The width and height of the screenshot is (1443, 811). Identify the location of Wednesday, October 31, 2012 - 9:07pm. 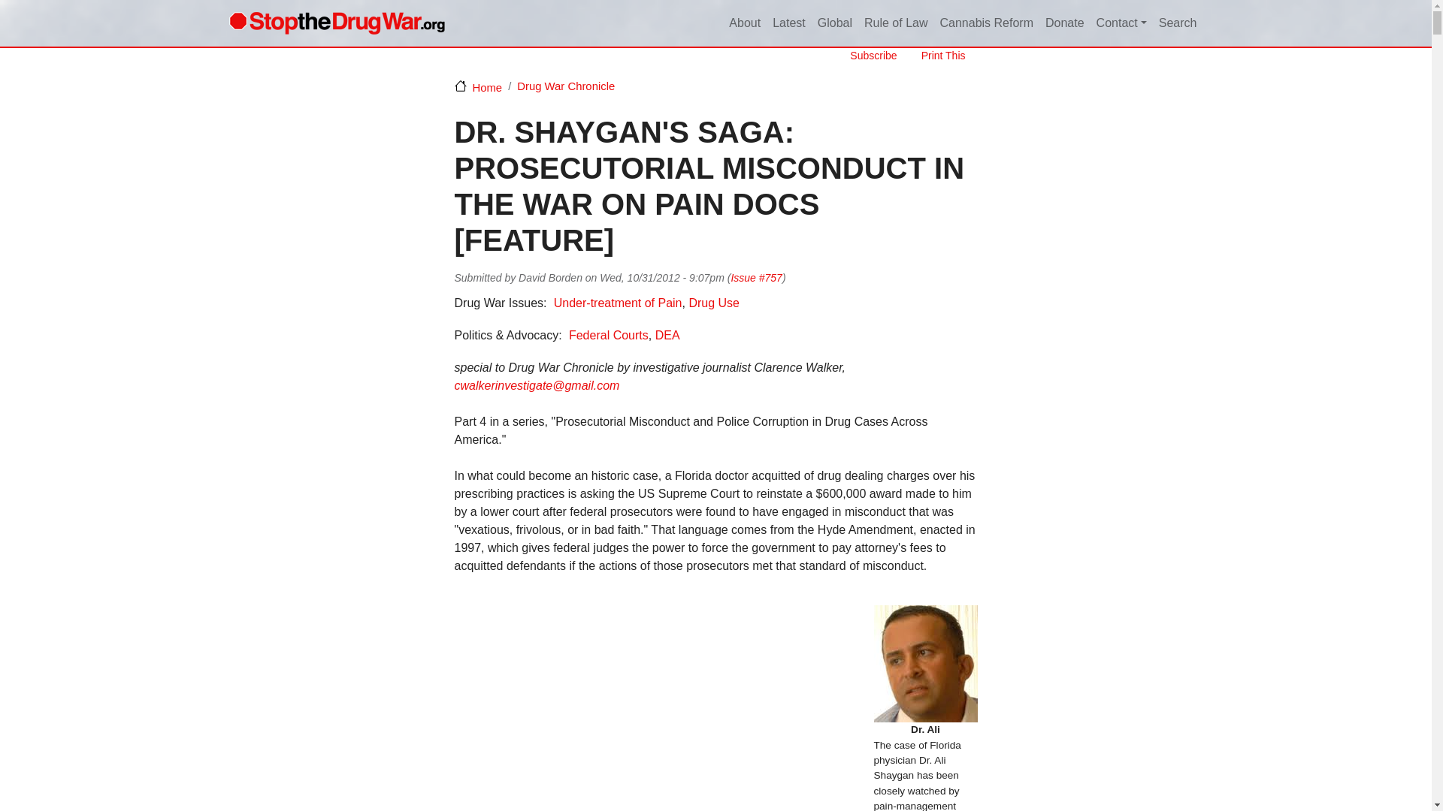
(661, 278).